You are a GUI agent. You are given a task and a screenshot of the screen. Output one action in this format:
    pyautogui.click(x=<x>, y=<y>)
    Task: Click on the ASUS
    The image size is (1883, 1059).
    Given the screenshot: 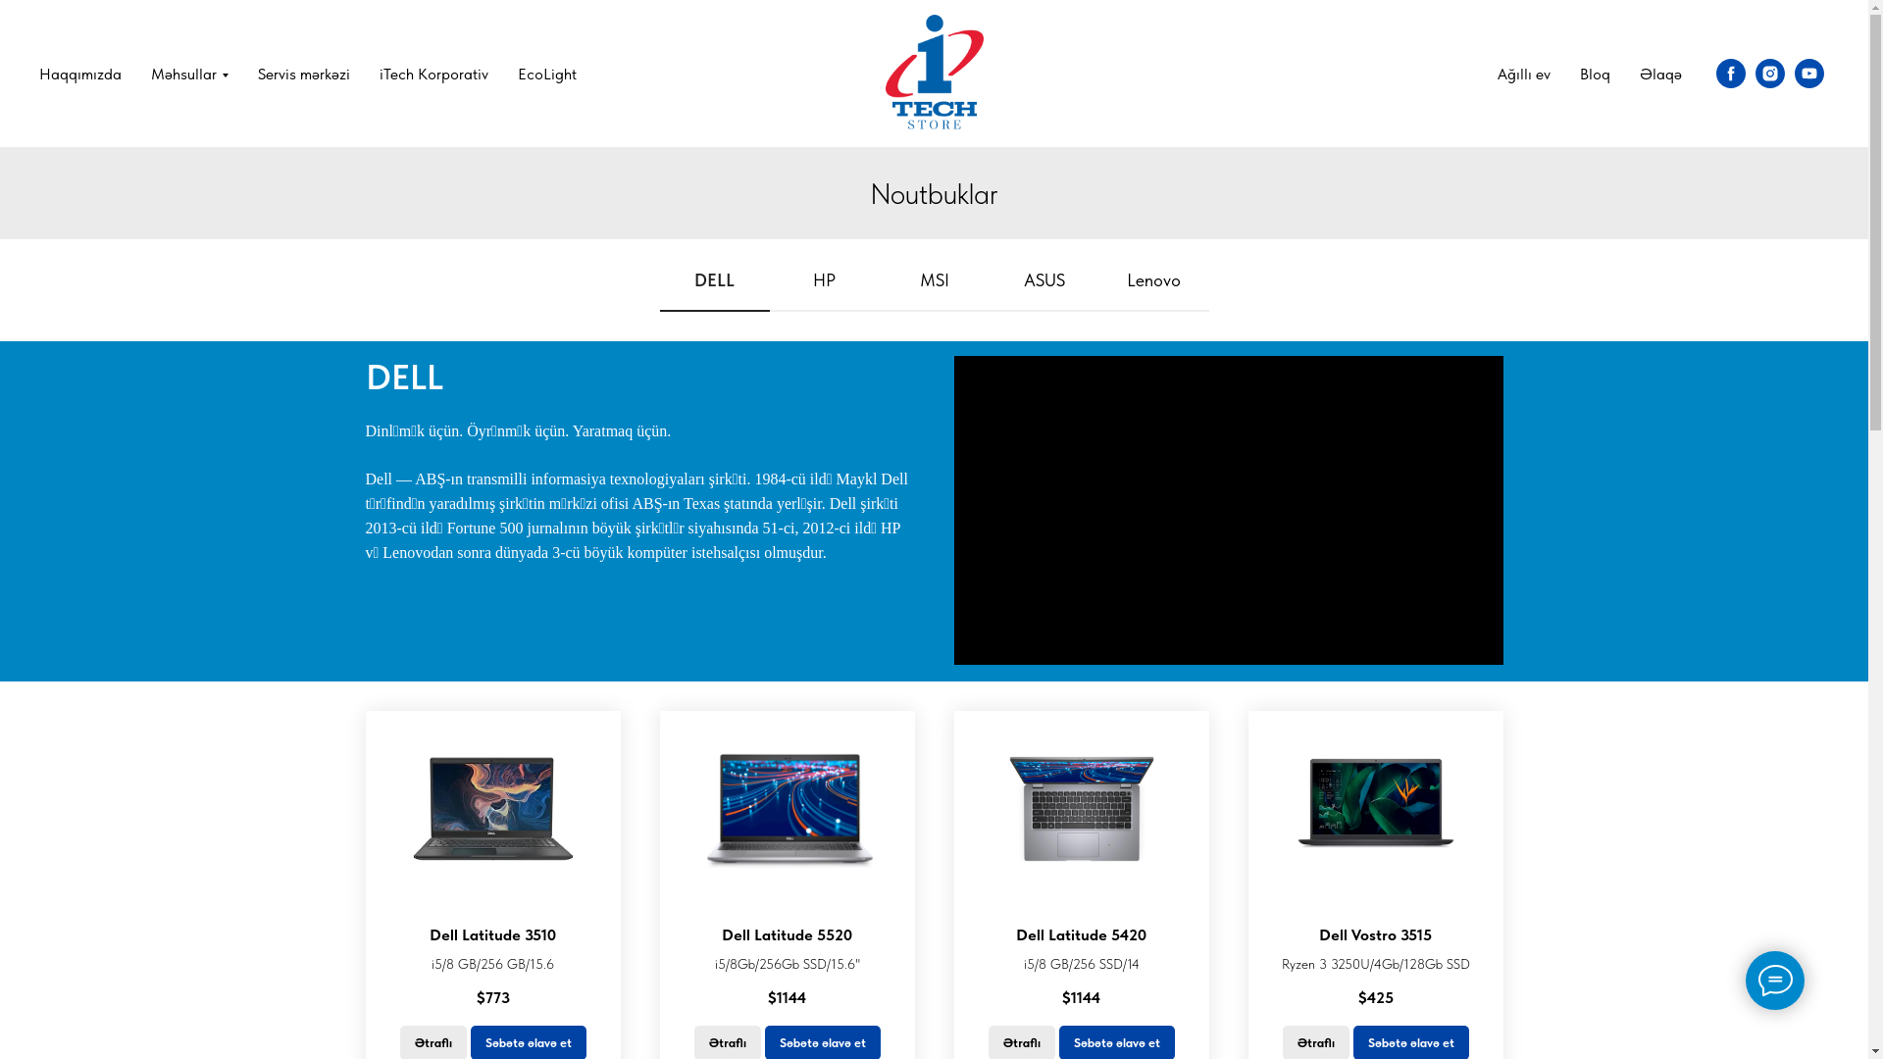 What is the action you would take?
    pyautogui.click(x=1043, y=289)
    